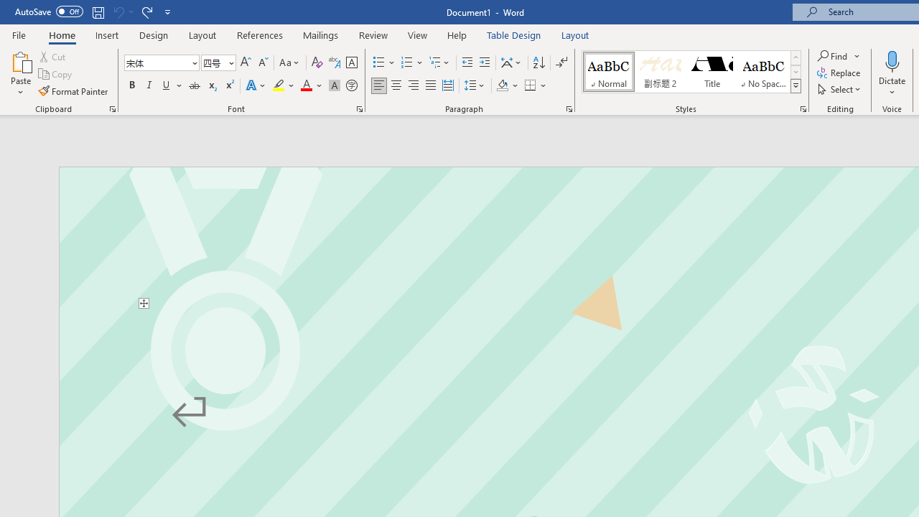  Describe the element at coordinates (260, 34) in the screenshot. I see `References` at that location.